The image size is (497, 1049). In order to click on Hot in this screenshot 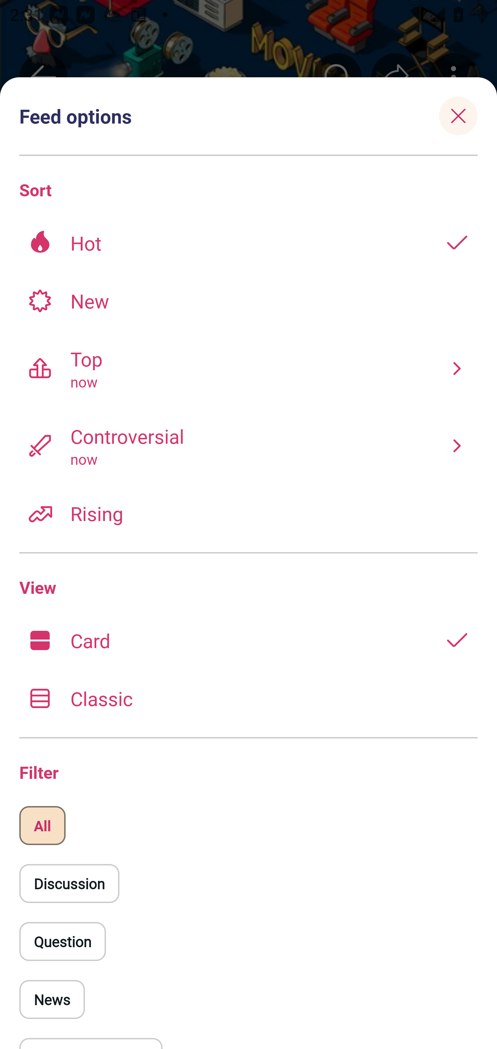, I will do `click(248, 243)`.